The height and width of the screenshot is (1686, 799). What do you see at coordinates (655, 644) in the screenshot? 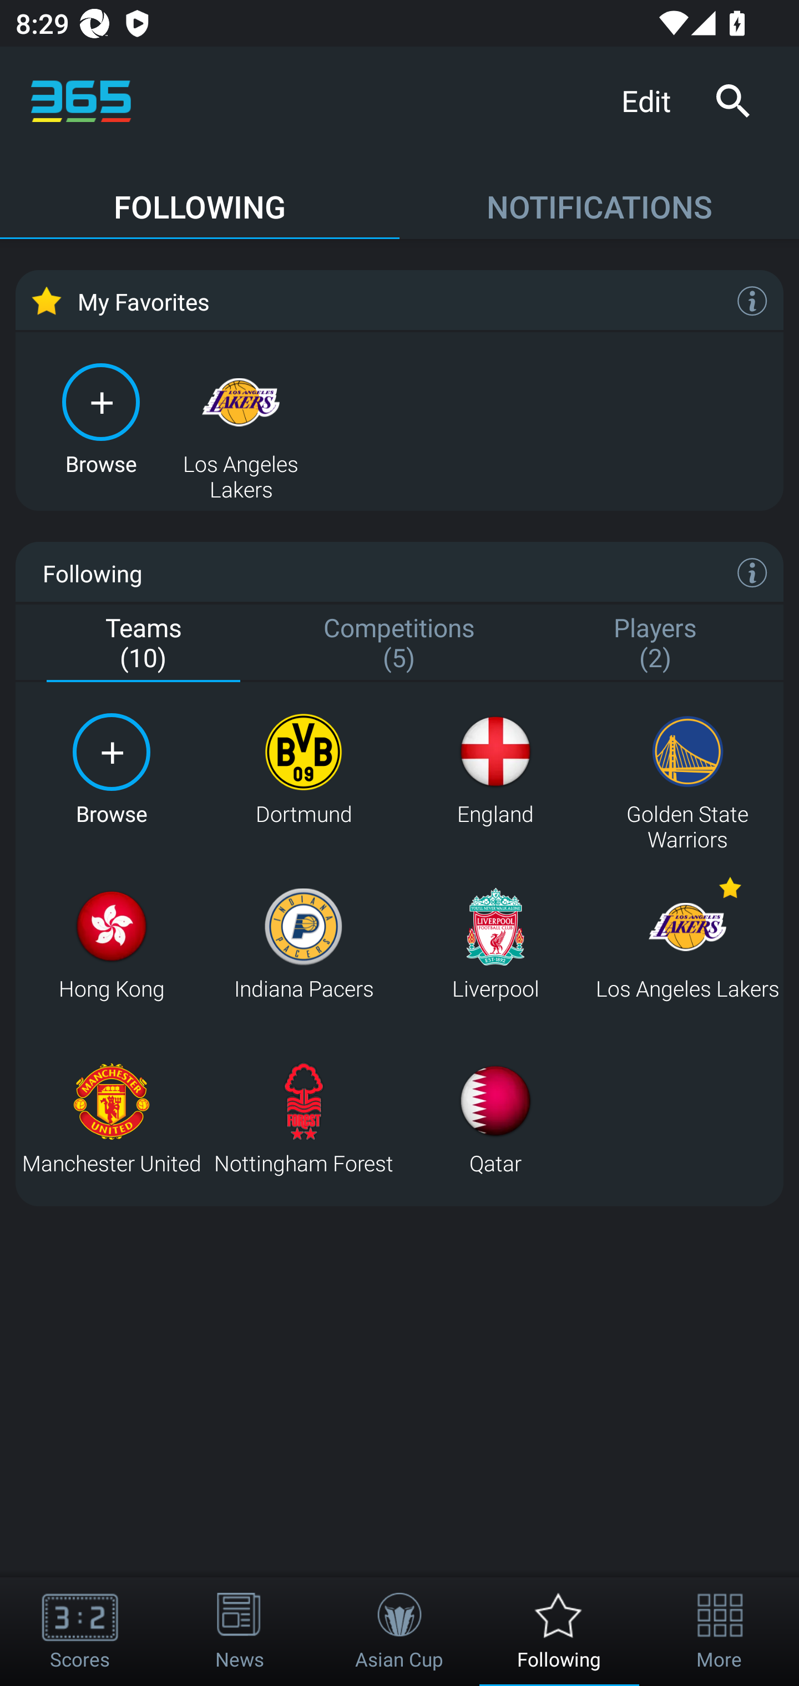
I see `Players
(2)` at bounding box center [655, 644].